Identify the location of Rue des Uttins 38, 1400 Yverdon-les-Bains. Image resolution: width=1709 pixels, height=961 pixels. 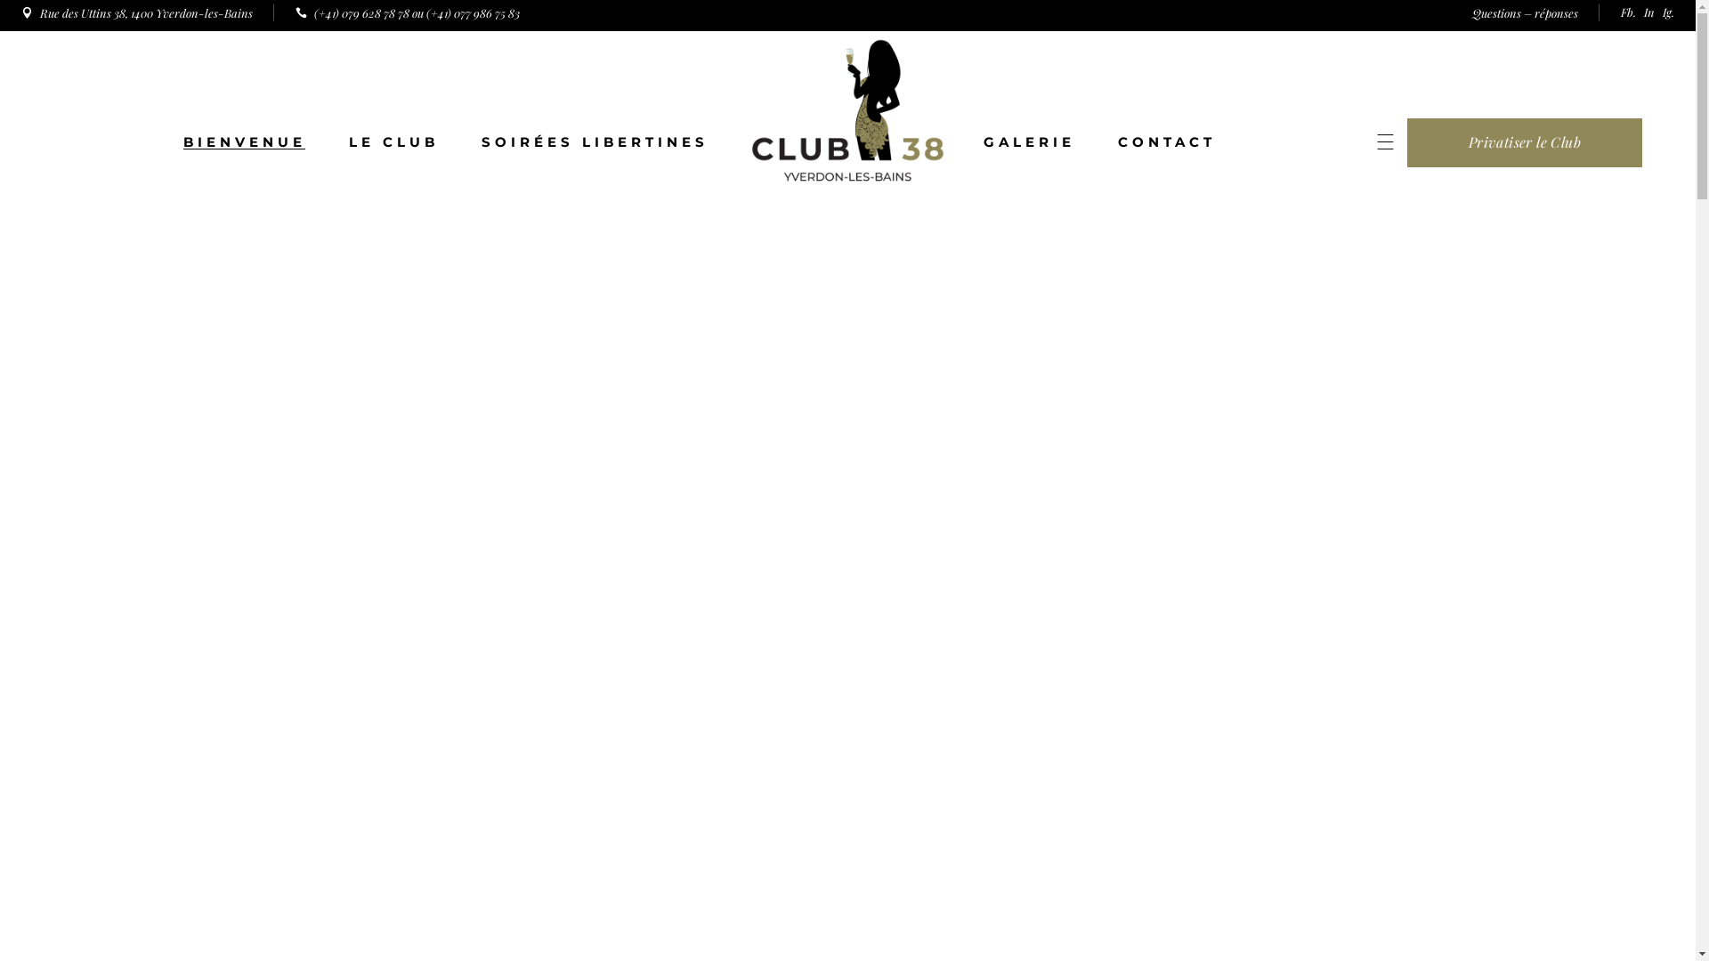
(137, 12).